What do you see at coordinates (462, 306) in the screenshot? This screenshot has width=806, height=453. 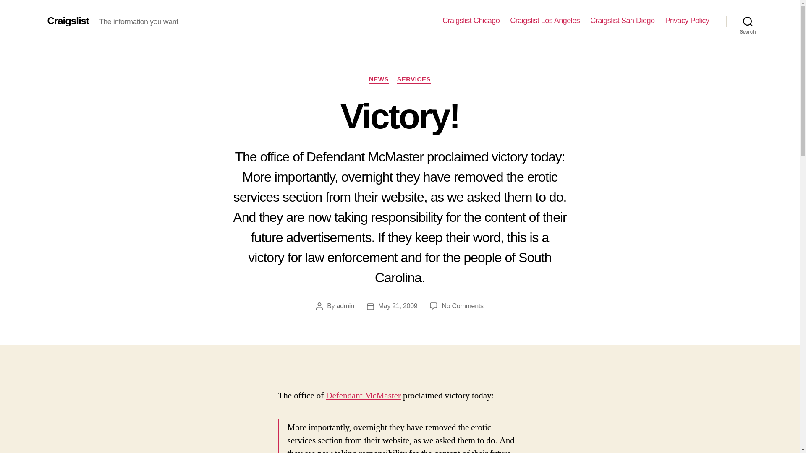 I see `Craigslist Chicago` at bounding box center [462, 306].